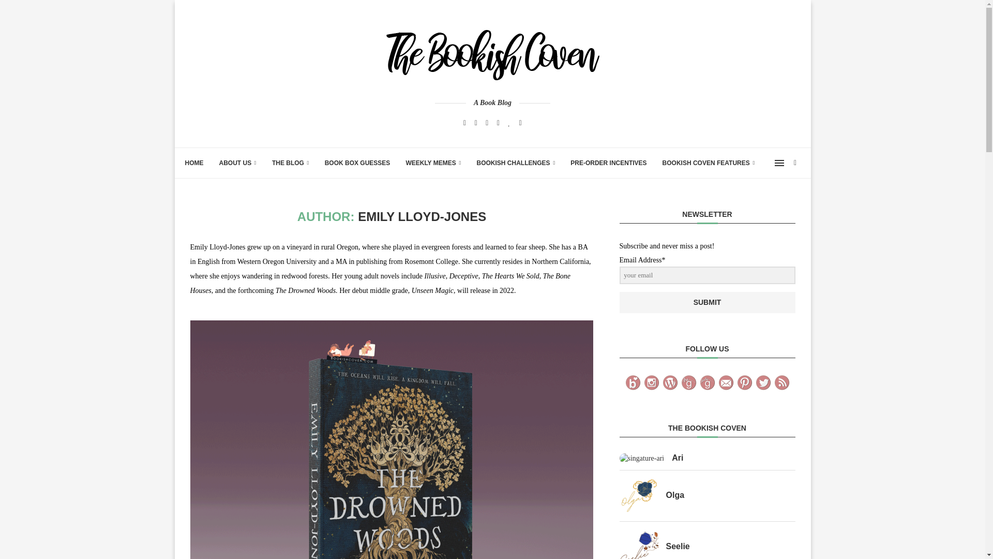 This screenshot has height=559, width=993. What do you see at coordinates (291, 163) in the screenshot?
I see `THE BLOG` at bounding box center [291, 163].